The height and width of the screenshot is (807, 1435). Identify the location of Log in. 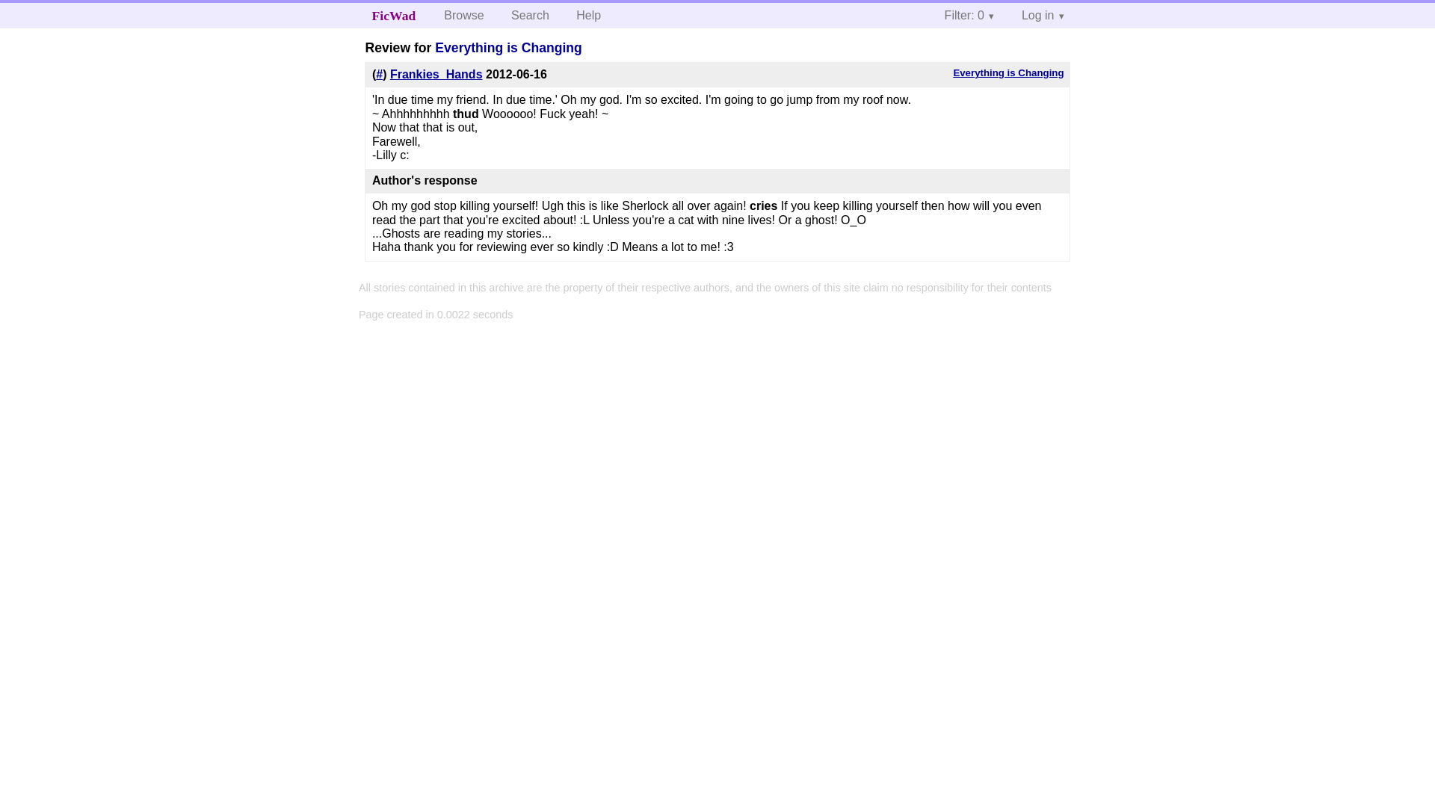
(1043, 15).